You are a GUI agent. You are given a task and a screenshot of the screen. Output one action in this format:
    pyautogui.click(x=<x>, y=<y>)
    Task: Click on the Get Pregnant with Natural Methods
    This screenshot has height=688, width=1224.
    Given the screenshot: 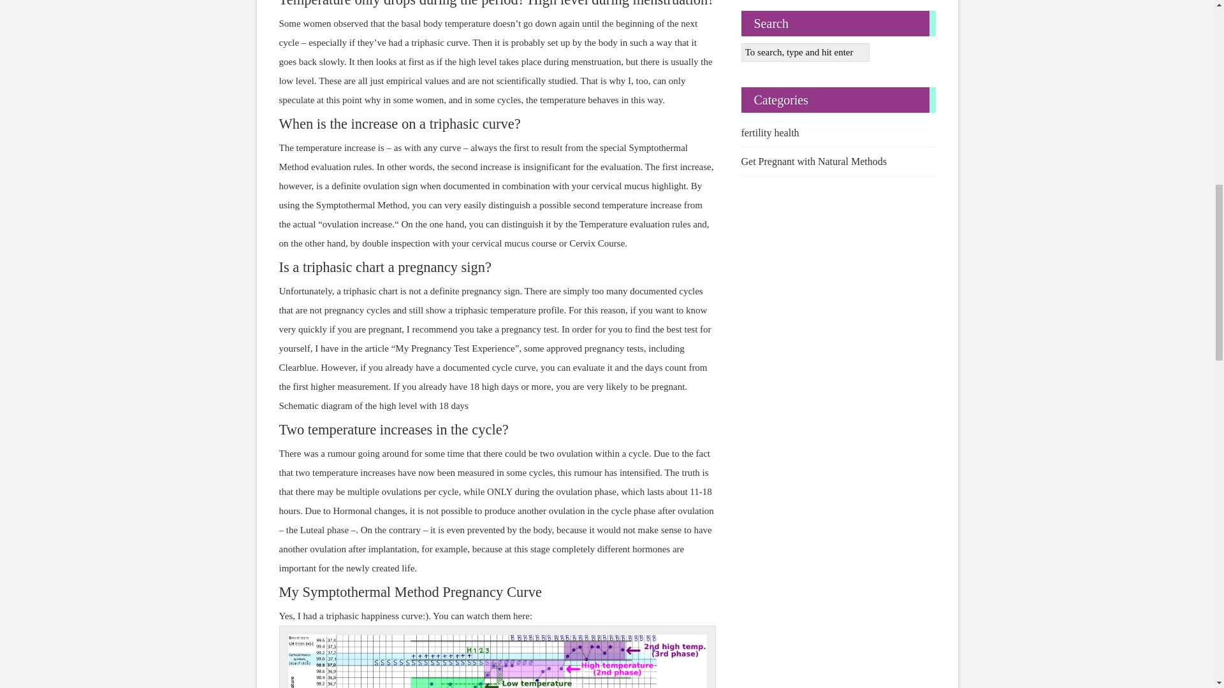 What is the action you would take?
    pyautogui.click(x=838, y=162)
    